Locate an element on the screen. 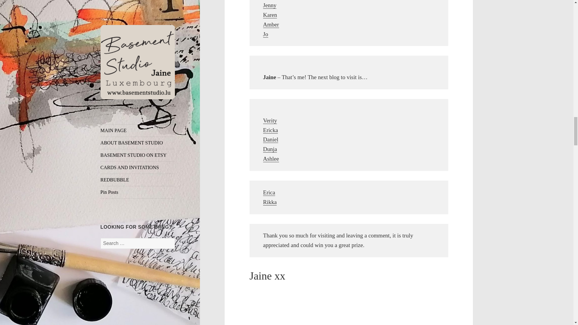 The height and width of the screenshot is (325, 578). Karen is located at coordinates (270, 15).